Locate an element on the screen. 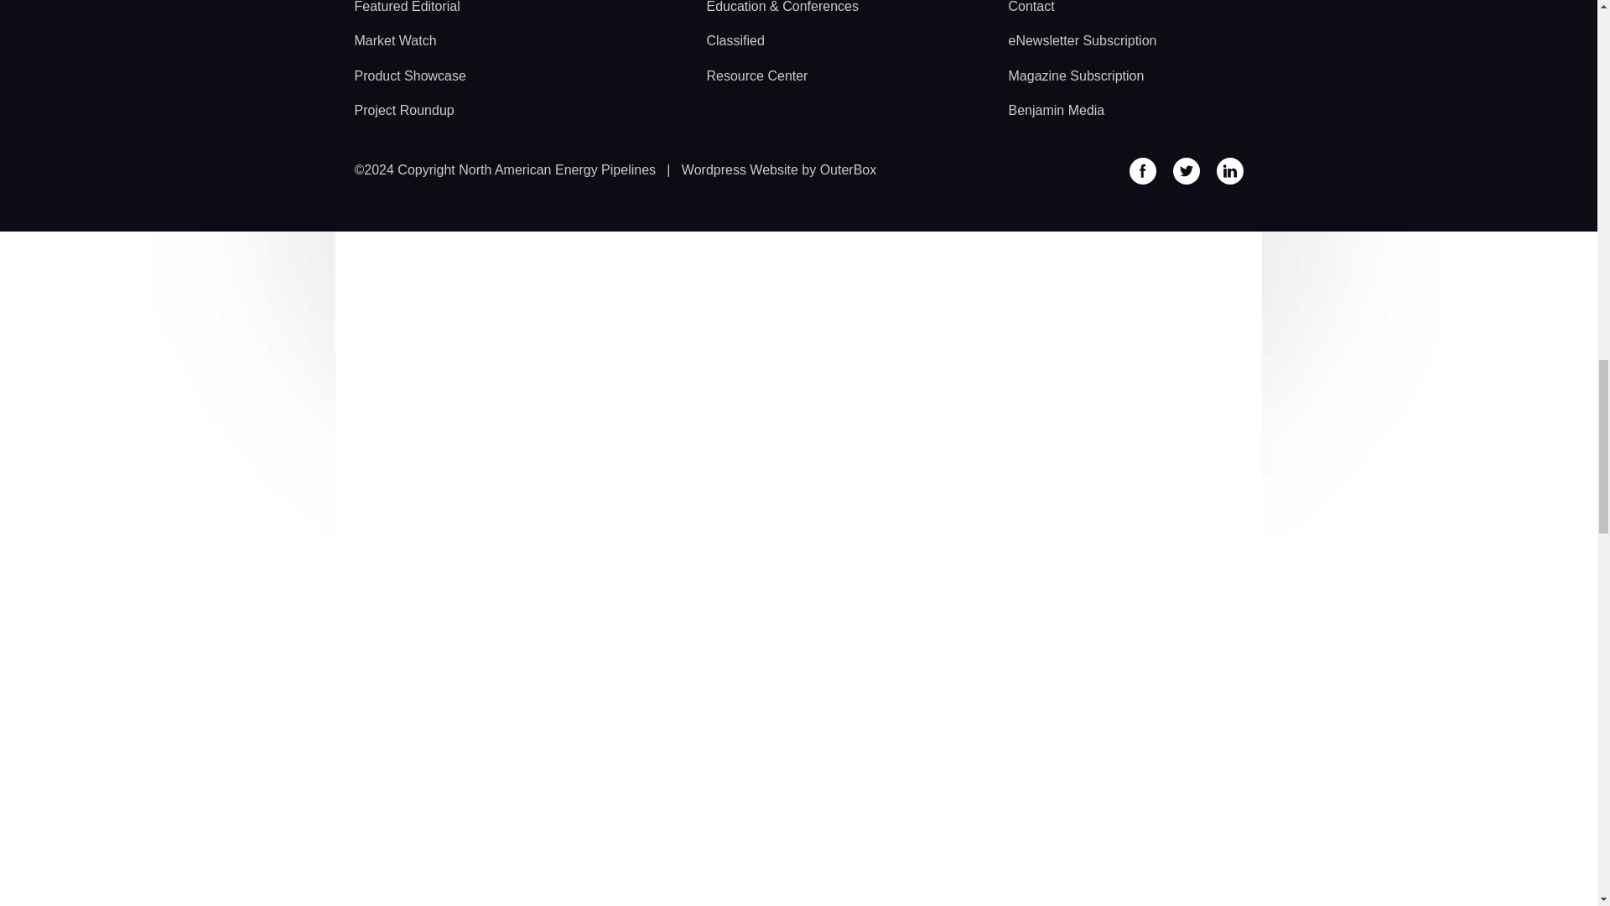 The height and width of the screenshot is (906, 1610). Featured Editorial is located at coordinates (406, 10).